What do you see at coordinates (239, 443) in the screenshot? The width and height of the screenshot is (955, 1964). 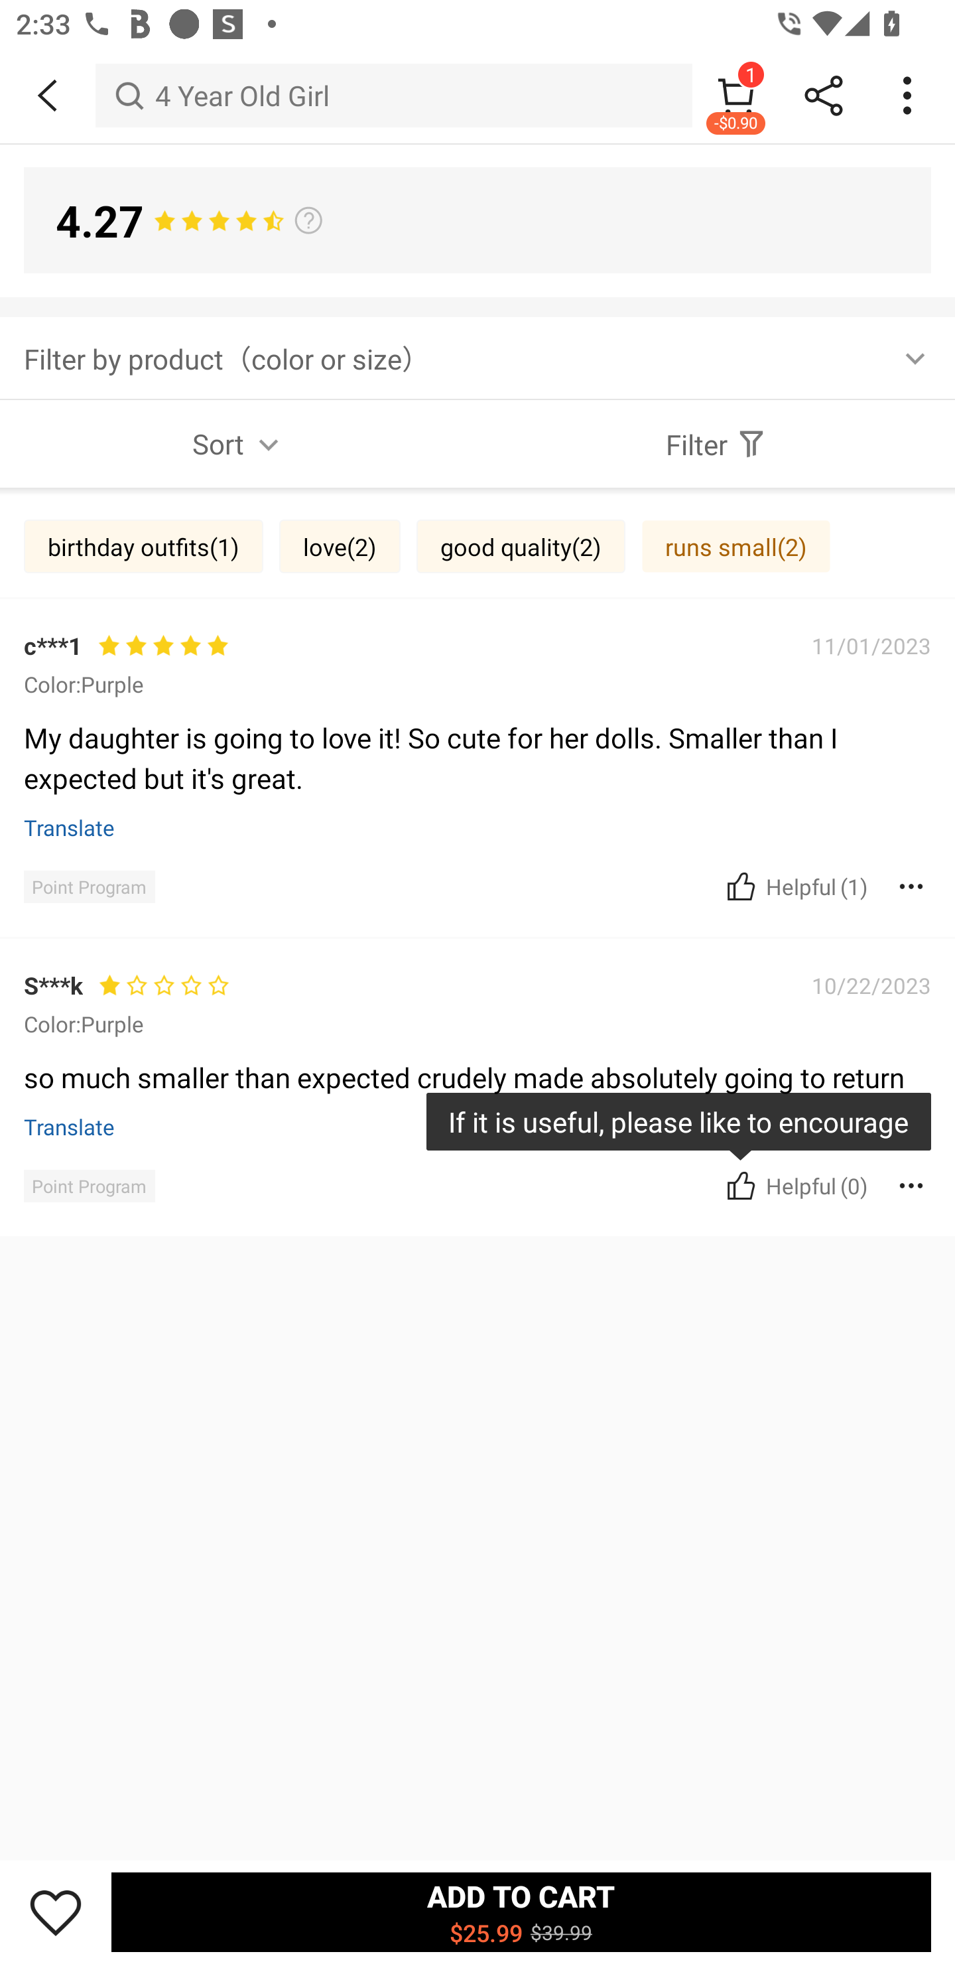 I see `Sort` at bounding box center [239, 443].